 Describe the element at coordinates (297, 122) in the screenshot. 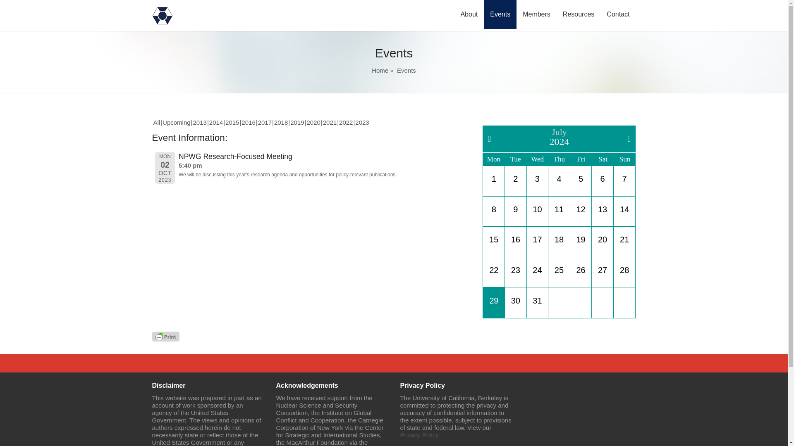

I see `2019` at that location.